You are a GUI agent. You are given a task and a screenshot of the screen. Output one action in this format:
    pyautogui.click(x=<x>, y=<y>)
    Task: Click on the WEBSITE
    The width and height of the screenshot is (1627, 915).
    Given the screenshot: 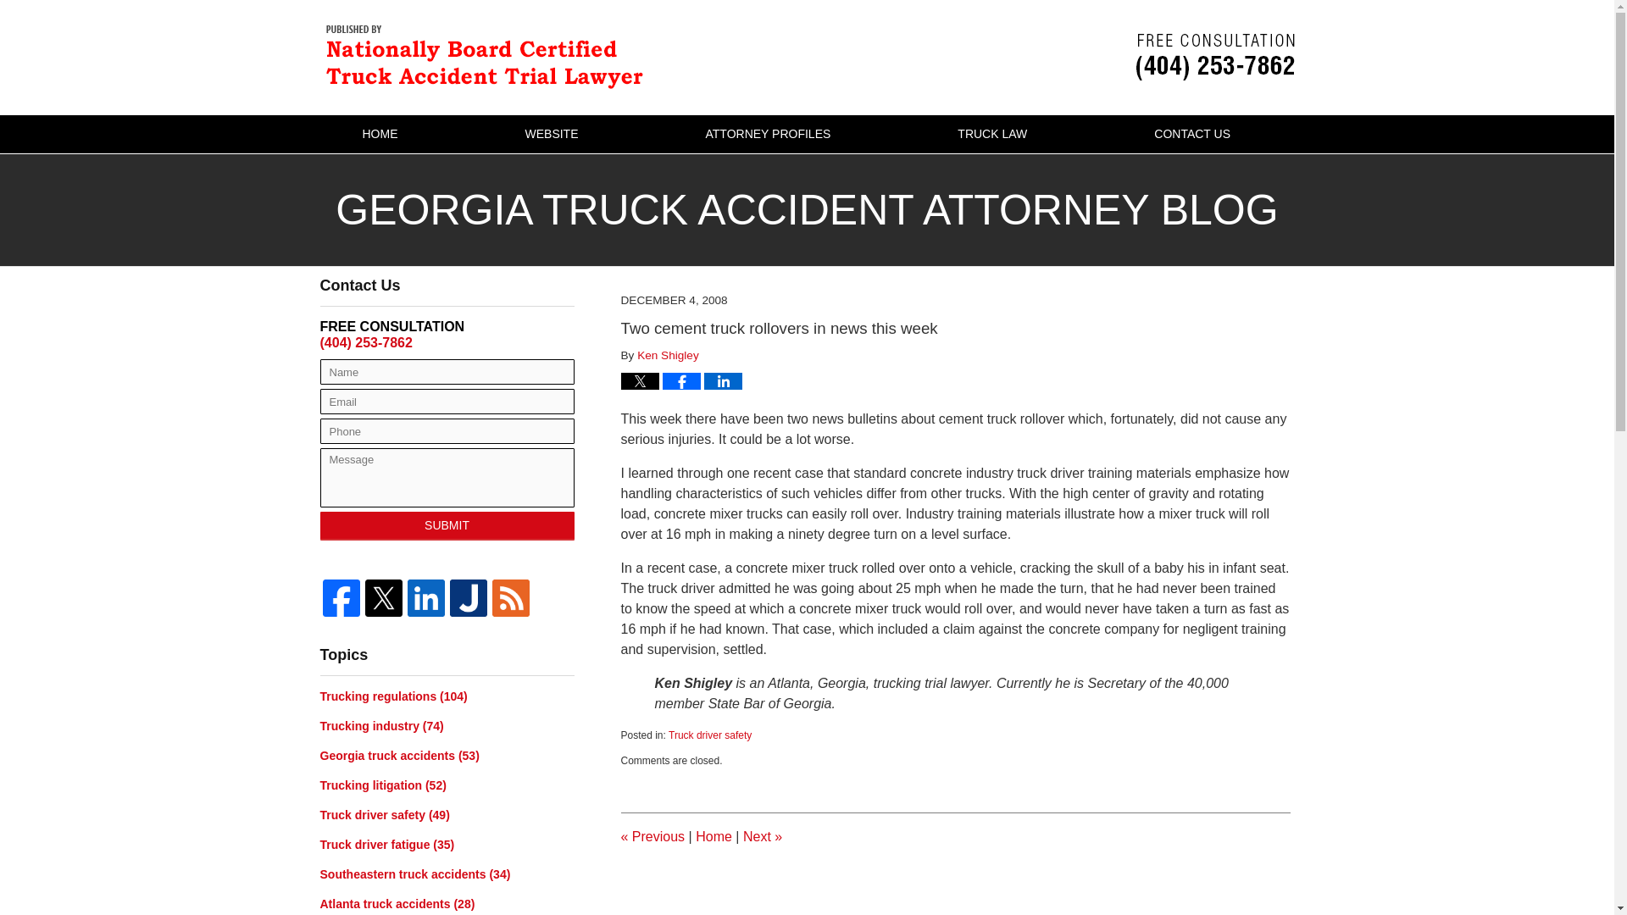 What is the action you would take?
    pyautogui.click(x=551, y=134)
    